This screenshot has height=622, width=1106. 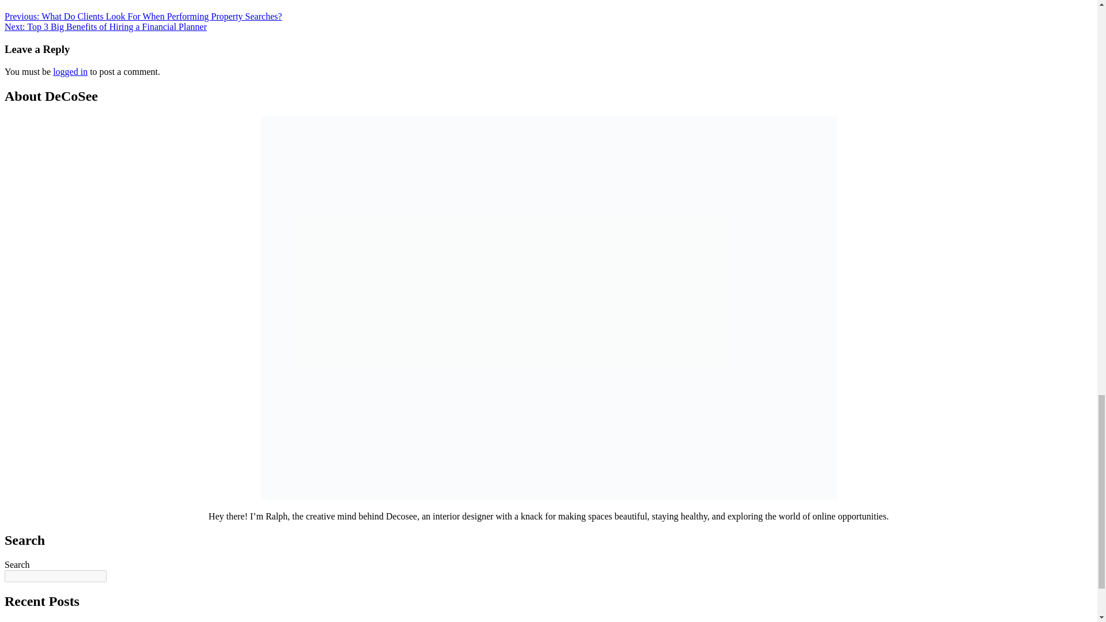 I want to click on logged in, so click(x=70, y=71).